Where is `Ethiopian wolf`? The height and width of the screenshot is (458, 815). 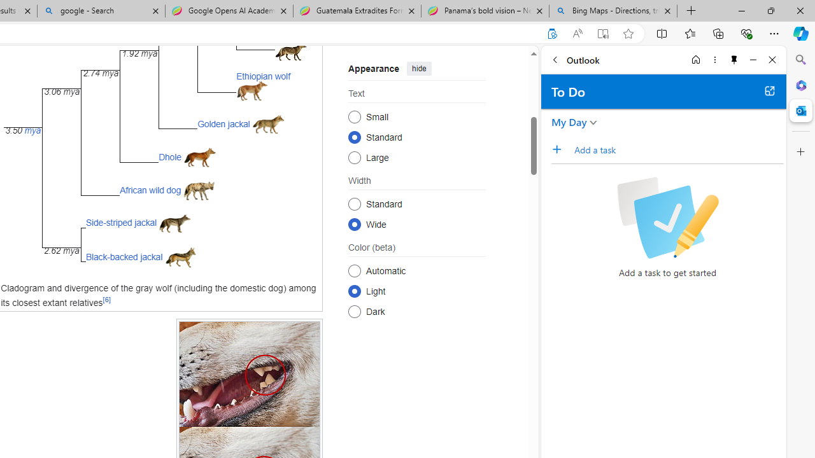
Ethiopian wolf is located at coordinates (263, 76).